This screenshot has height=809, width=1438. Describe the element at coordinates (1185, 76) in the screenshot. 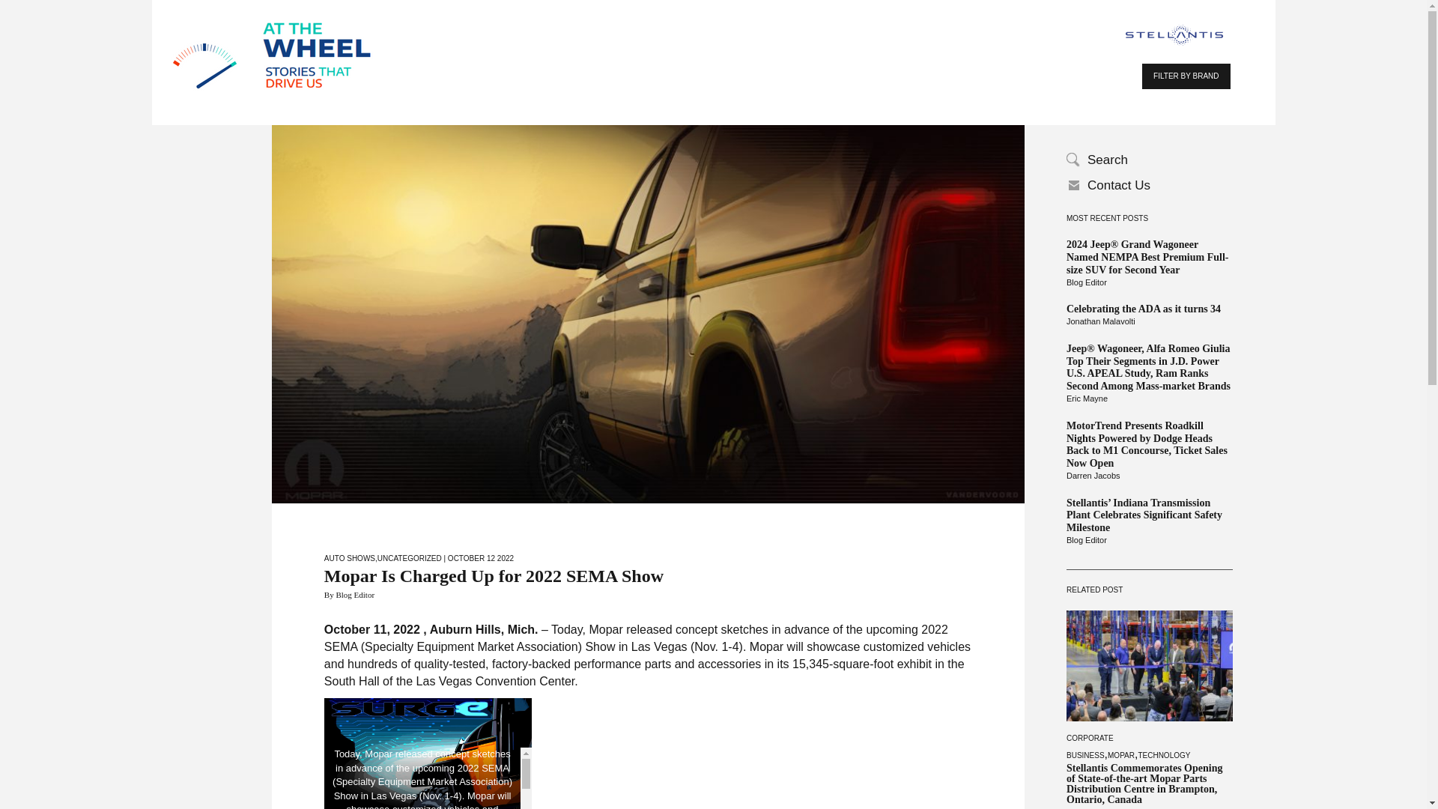

I see `FILTER BY BRAND` at that location.